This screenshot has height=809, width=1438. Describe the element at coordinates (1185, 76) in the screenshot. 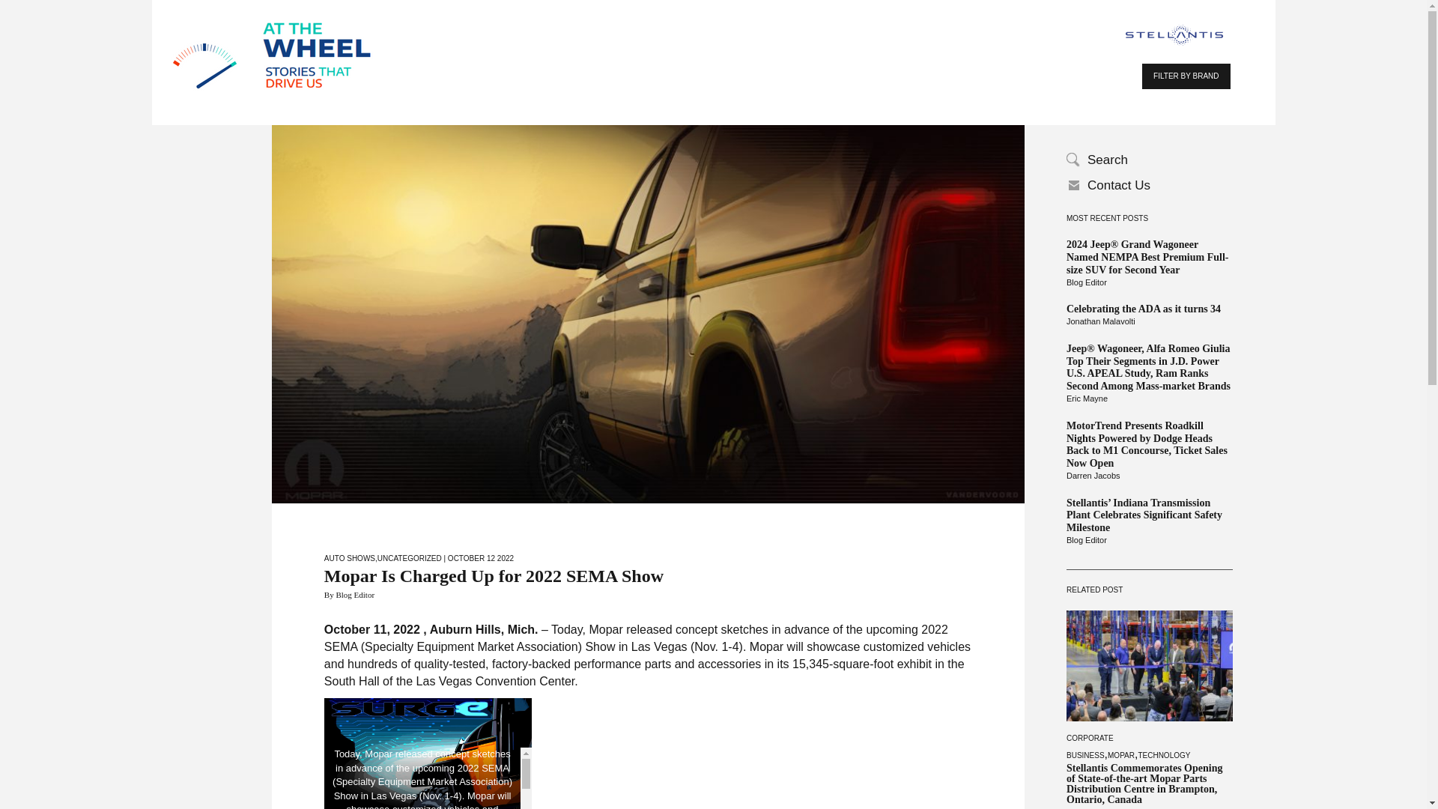

I see `FILTER BY BRAND` at that location.